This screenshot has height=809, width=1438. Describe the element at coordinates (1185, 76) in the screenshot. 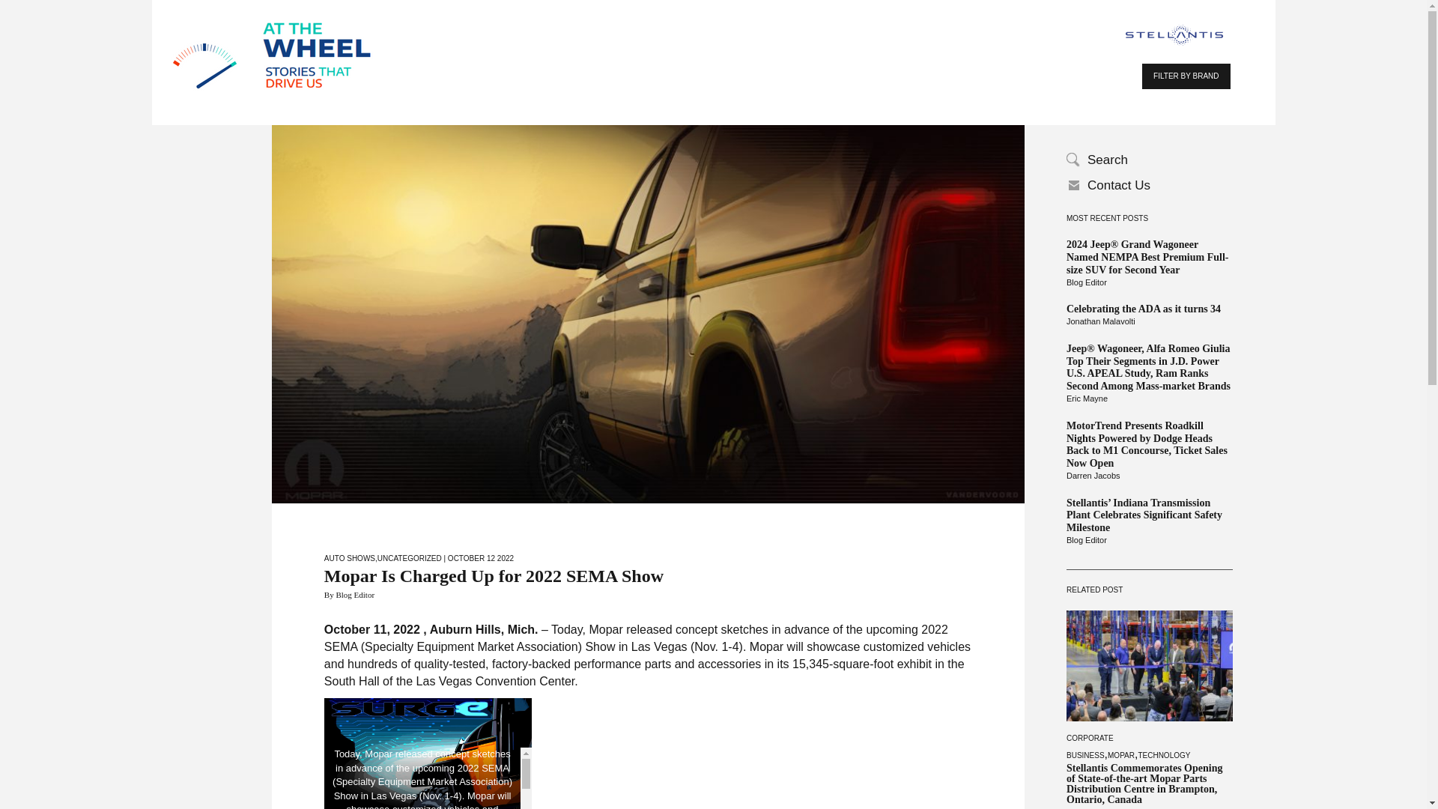

I see `FILTER BY BRAND` at that location.